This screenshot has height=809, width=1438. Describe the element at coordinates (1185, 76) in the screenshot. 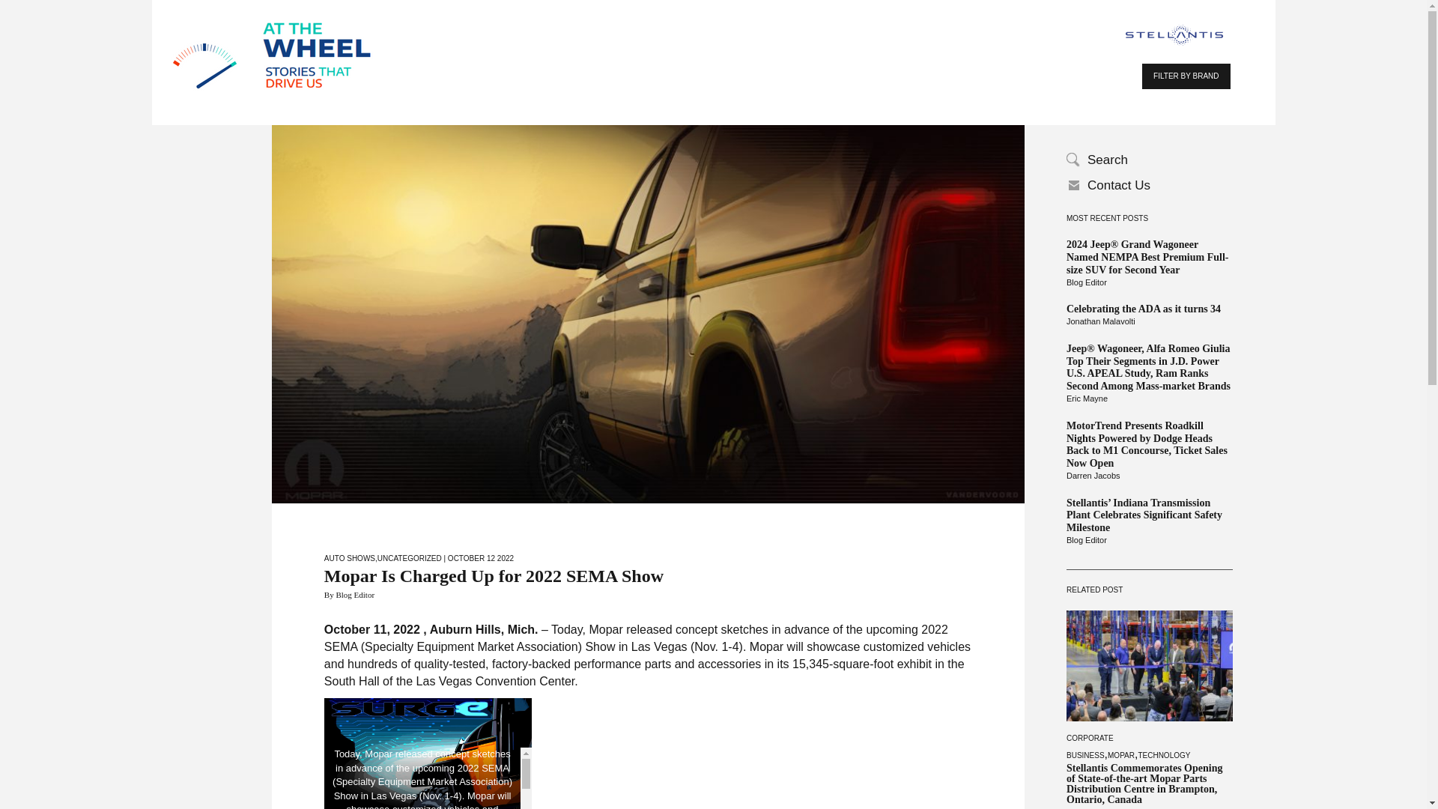

I see `FILTER BY BRAND` at that location.